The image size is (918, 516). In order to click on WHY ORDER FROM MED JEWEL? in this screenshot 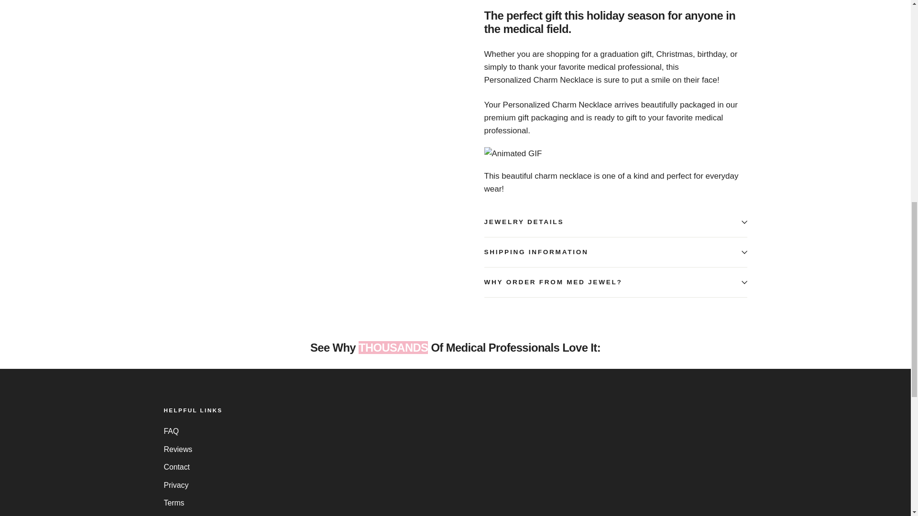, I will do `click(615, 282)`.